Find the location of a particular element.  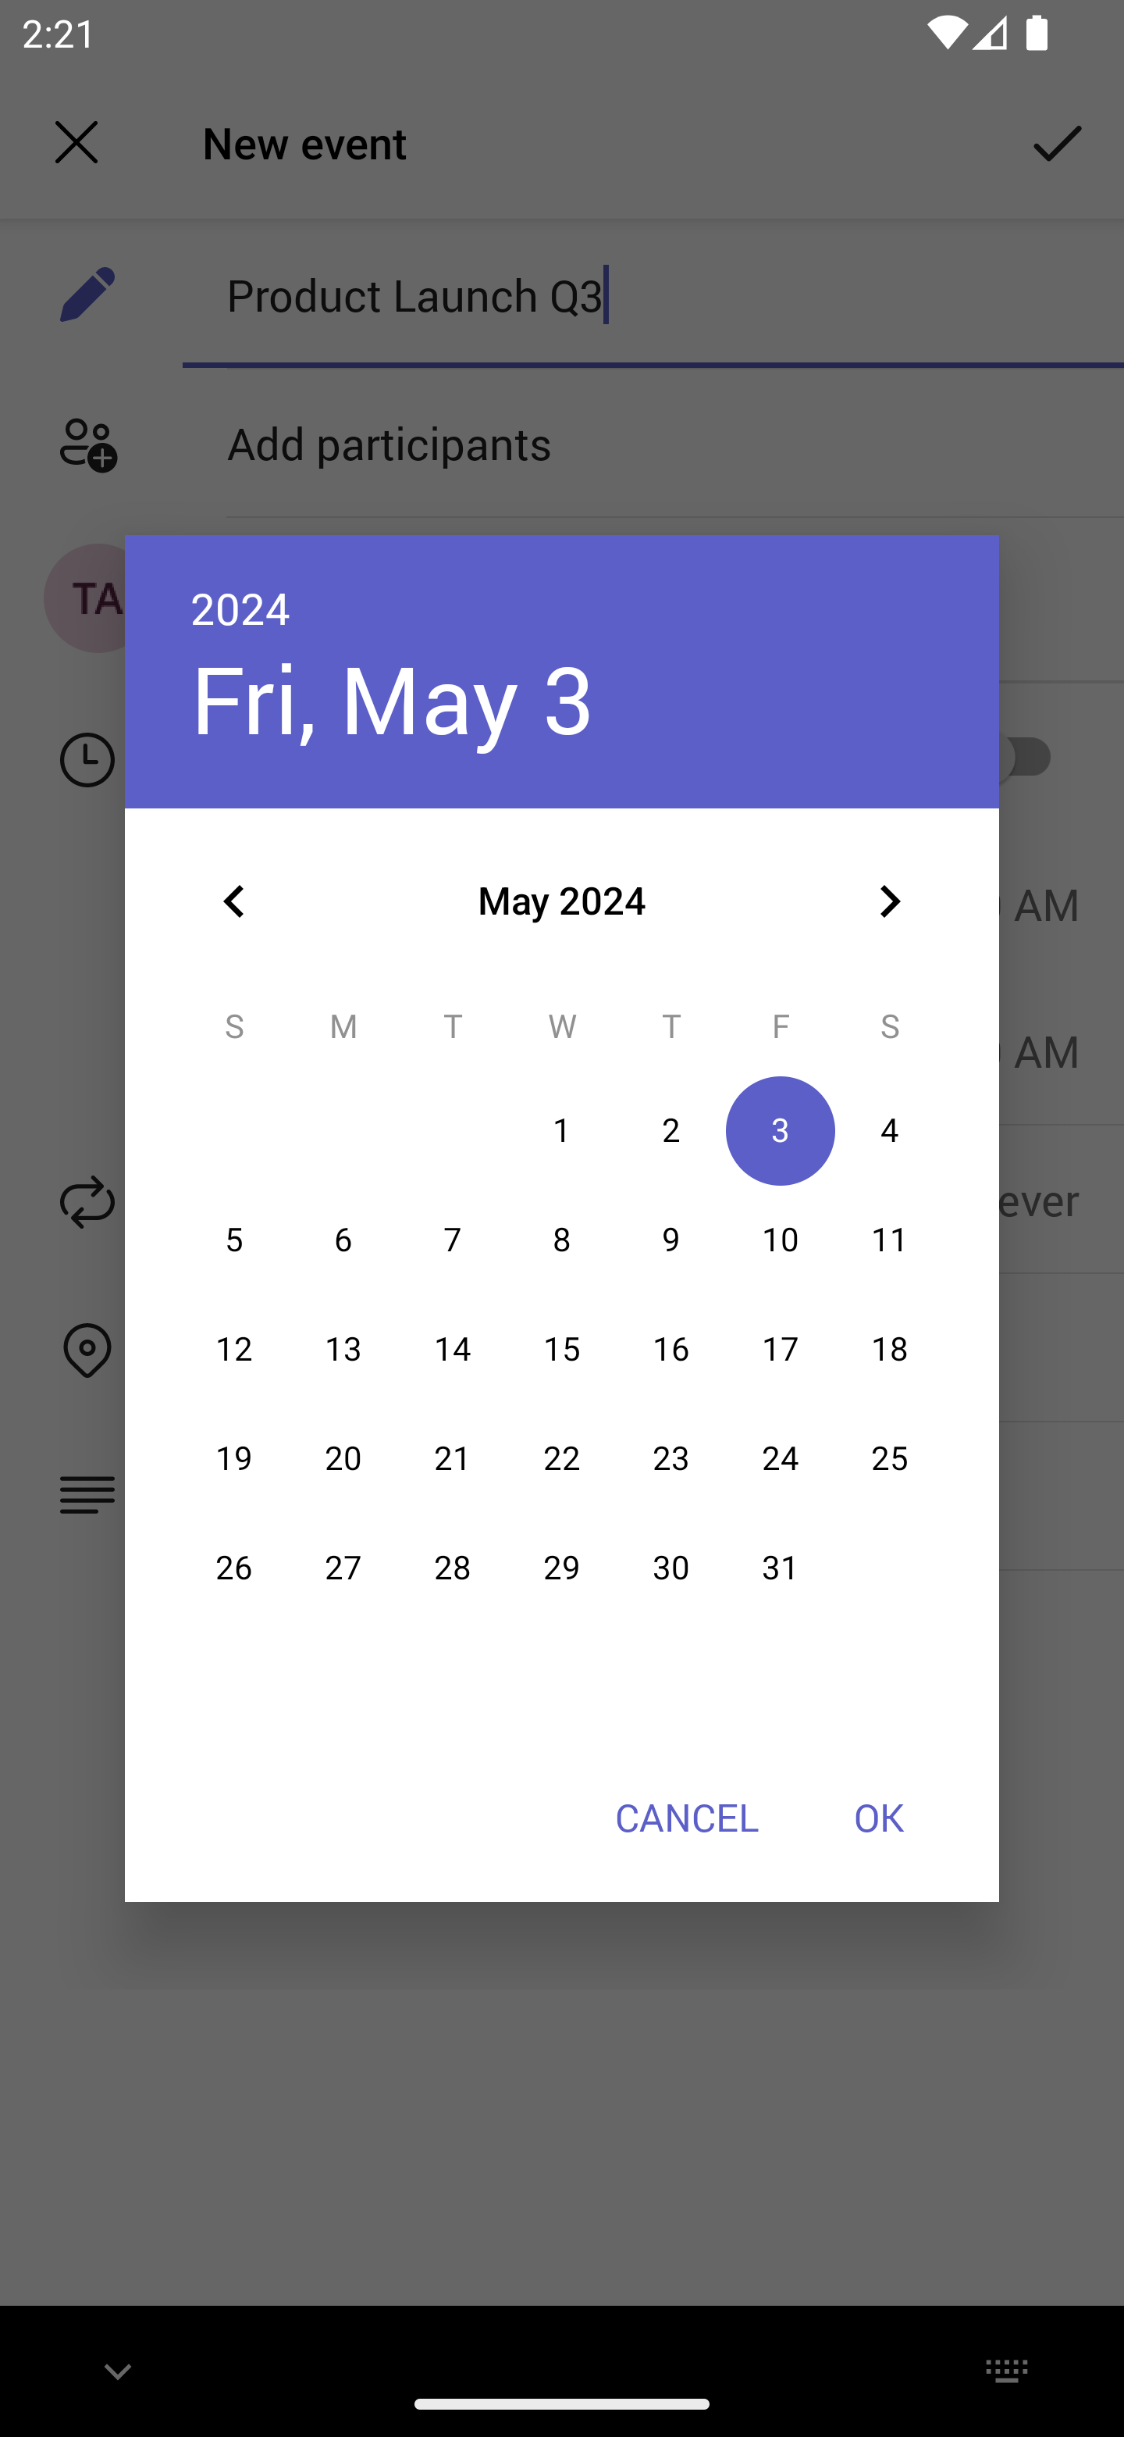

9 09 May 2024 is located at coordinates (671, 1240).